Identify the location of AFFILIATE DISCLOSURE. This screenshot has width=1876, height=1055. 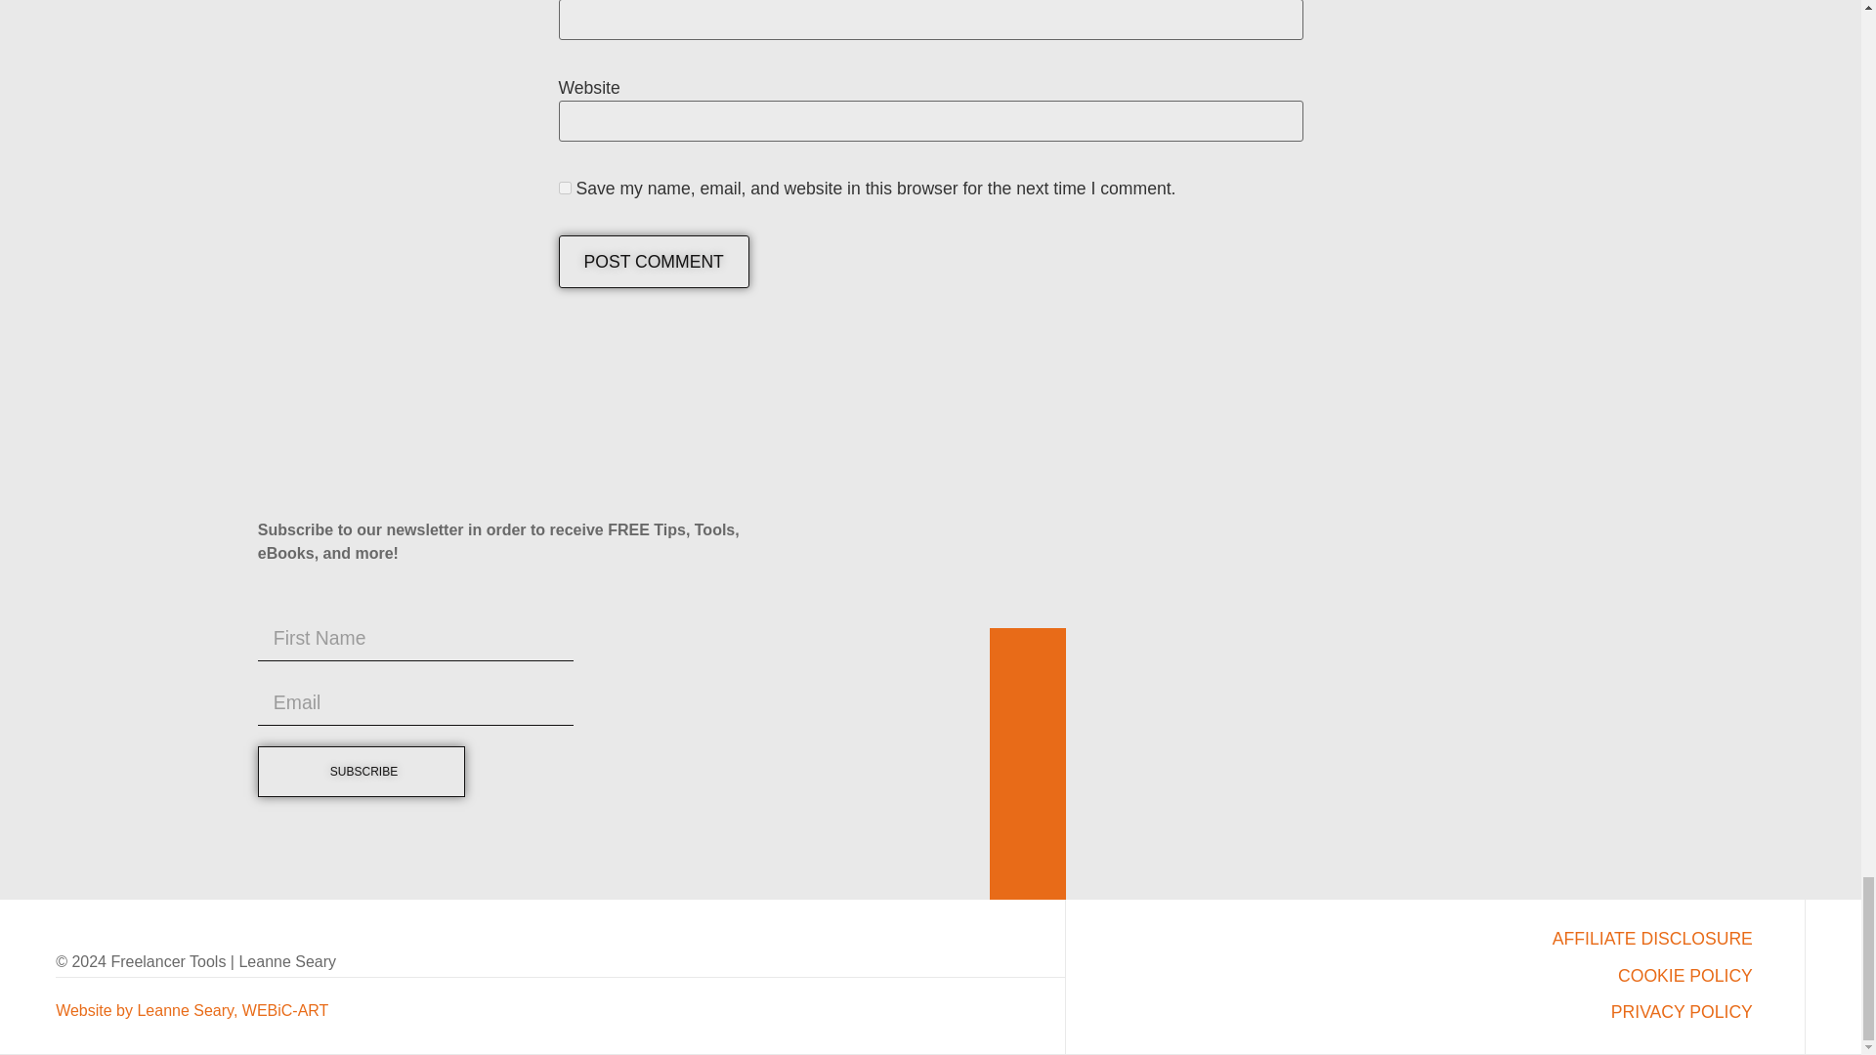
(1409, 939).